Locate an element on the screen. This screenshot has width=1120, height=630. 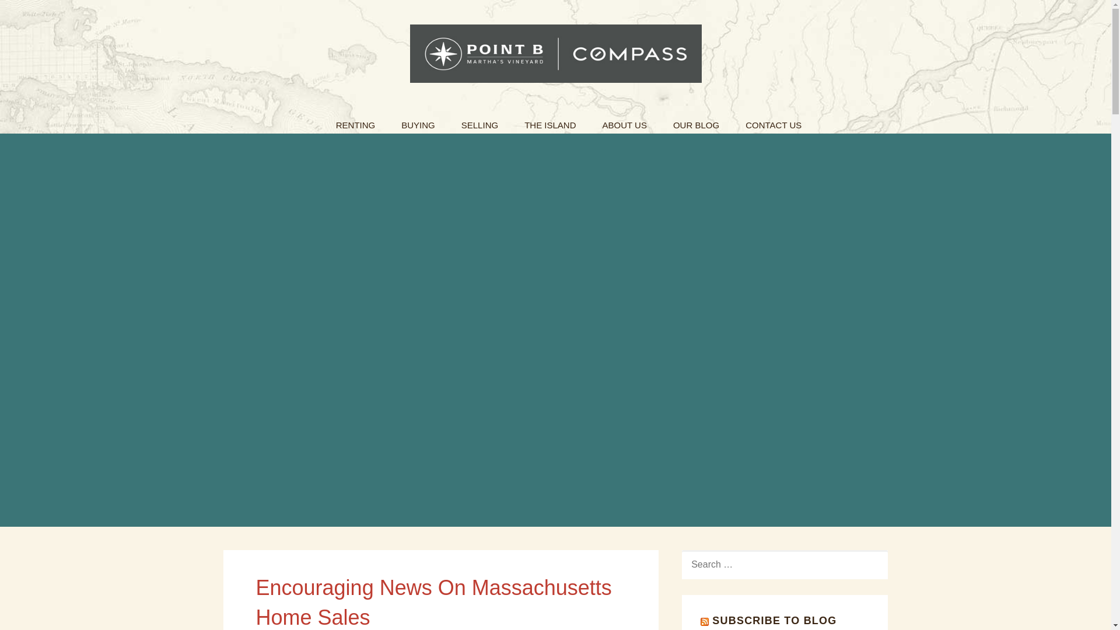
SELLING is located at coordinates (480, 121).